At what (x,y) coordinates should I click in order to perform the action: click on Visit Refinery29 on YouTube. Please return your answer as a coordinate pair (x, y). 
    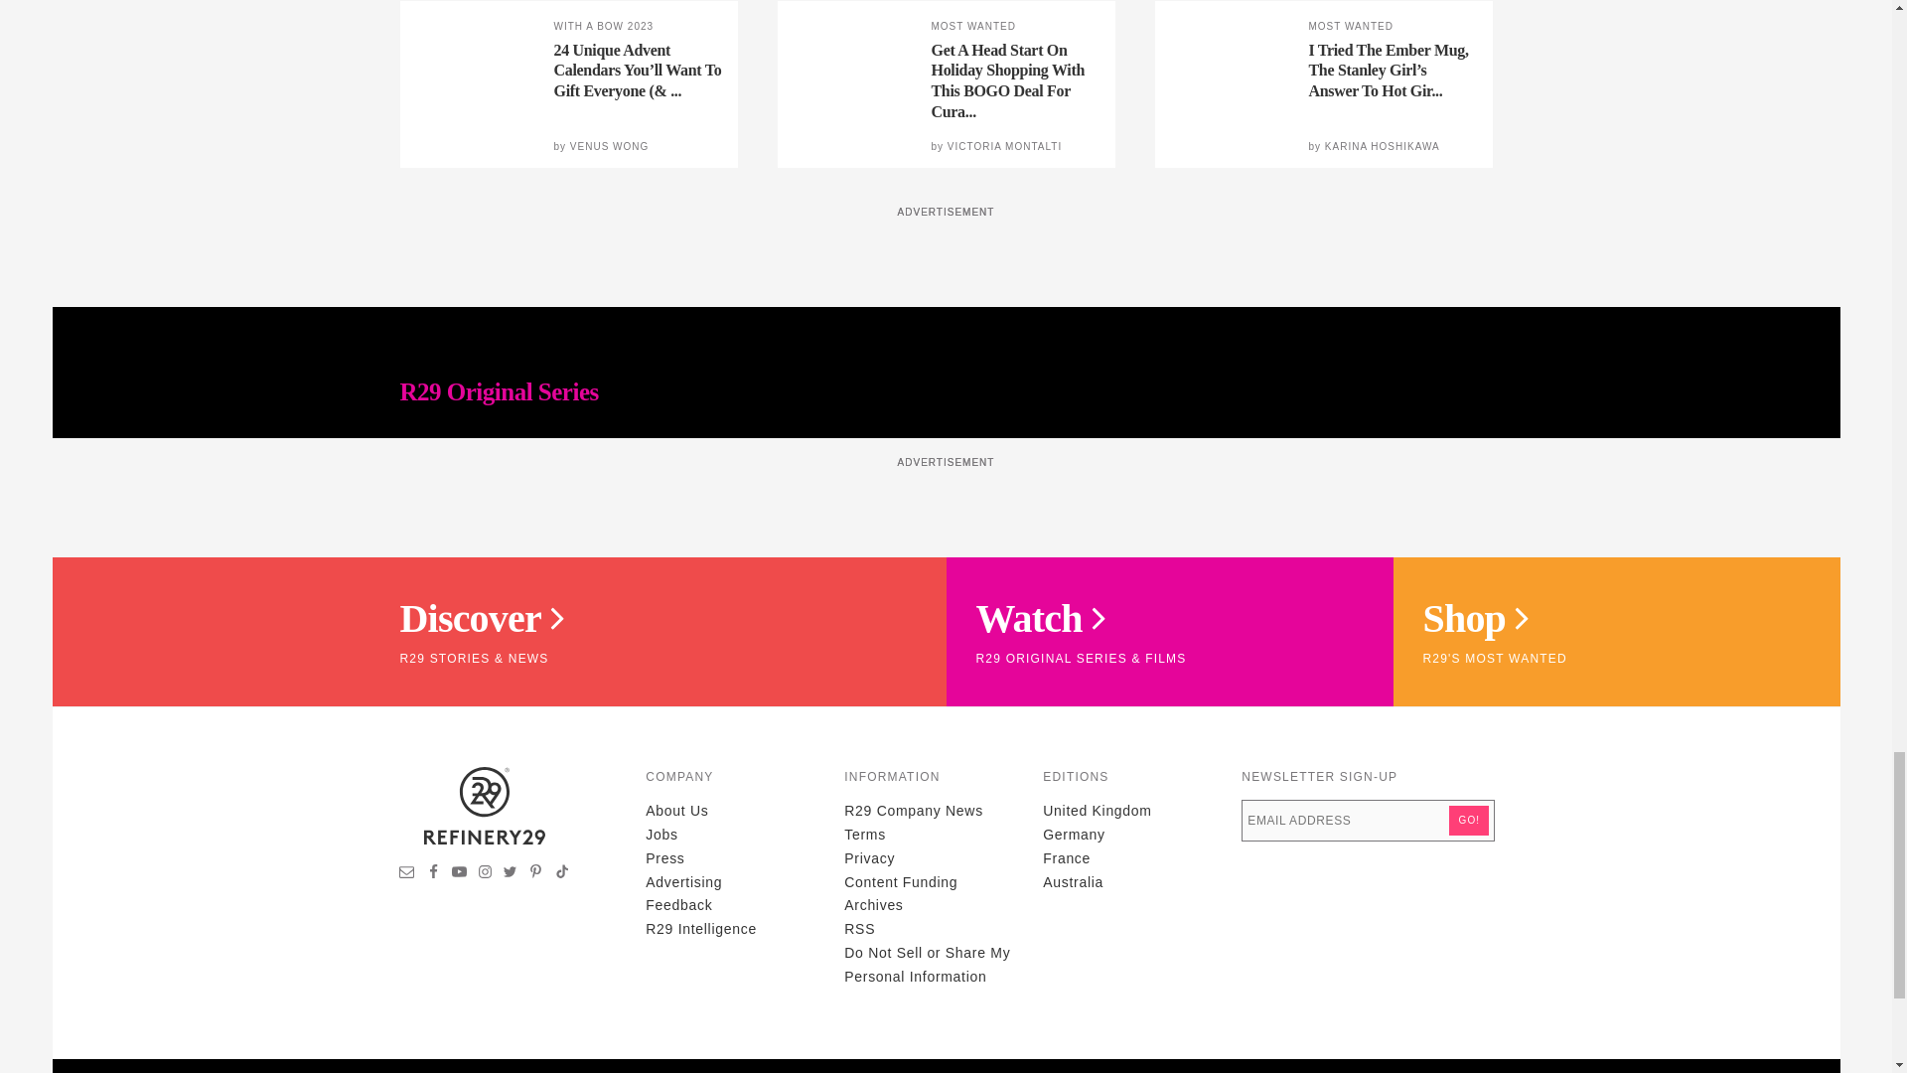
    Looking at the image, I should click on (459, 873).